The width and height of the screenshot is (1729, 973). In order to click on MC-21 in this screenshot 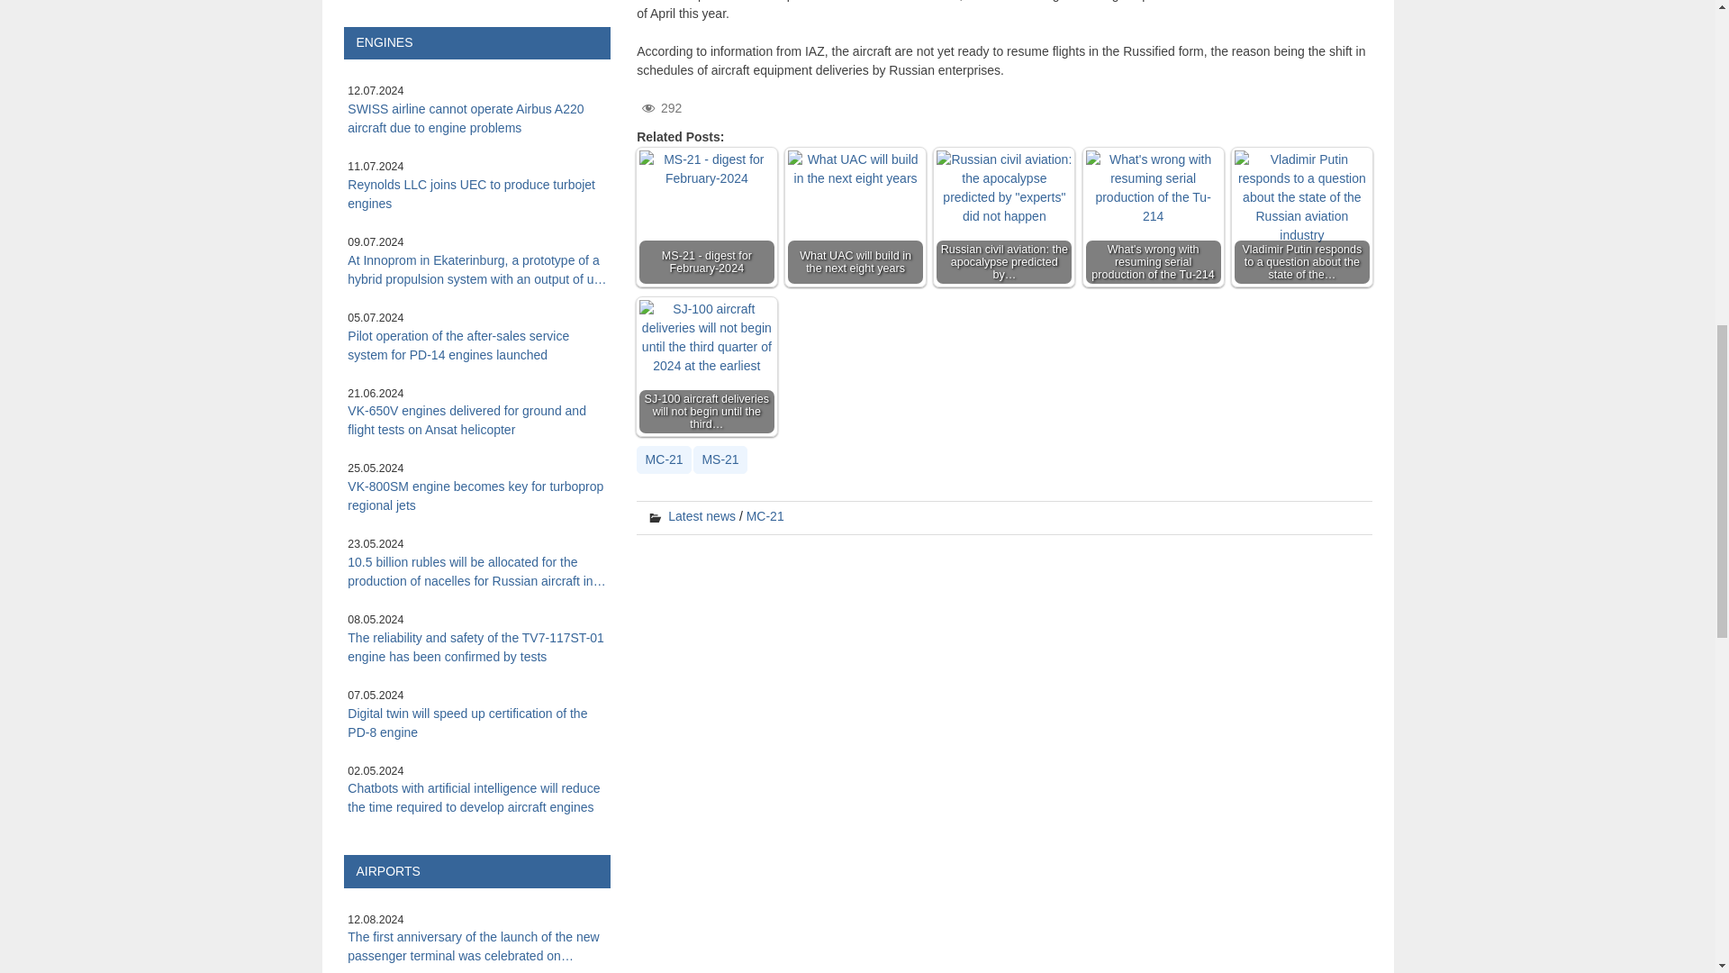, I will do `click(765, 515)`.